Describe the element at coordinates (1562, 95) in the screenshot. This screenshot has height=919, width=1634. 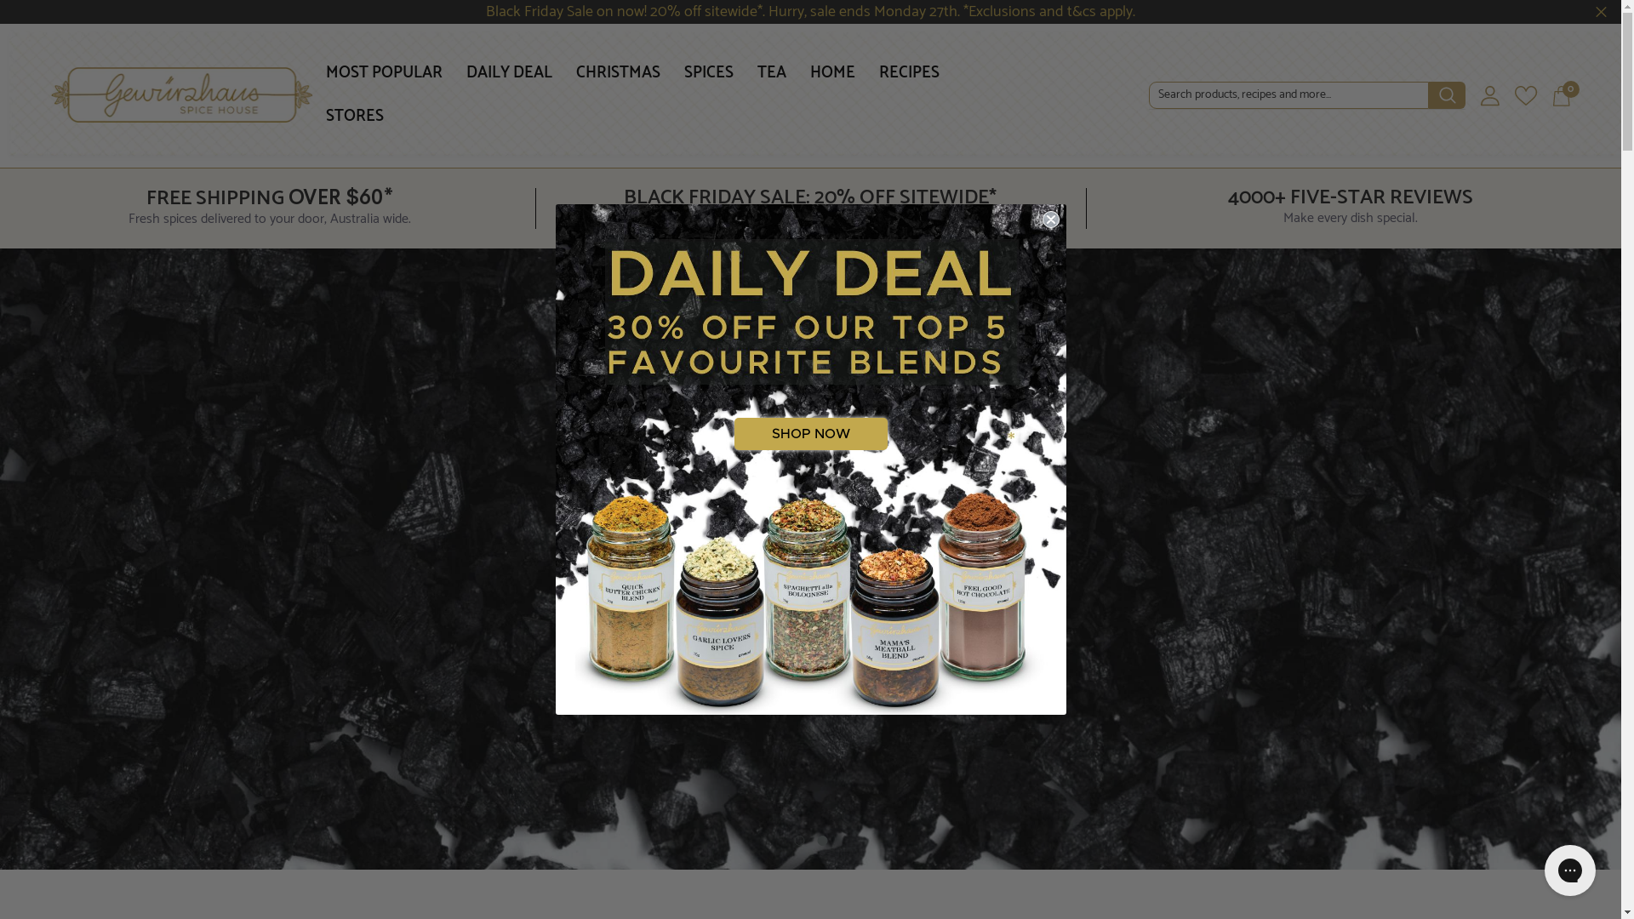
I see `Cart
0
0 items` at that location.